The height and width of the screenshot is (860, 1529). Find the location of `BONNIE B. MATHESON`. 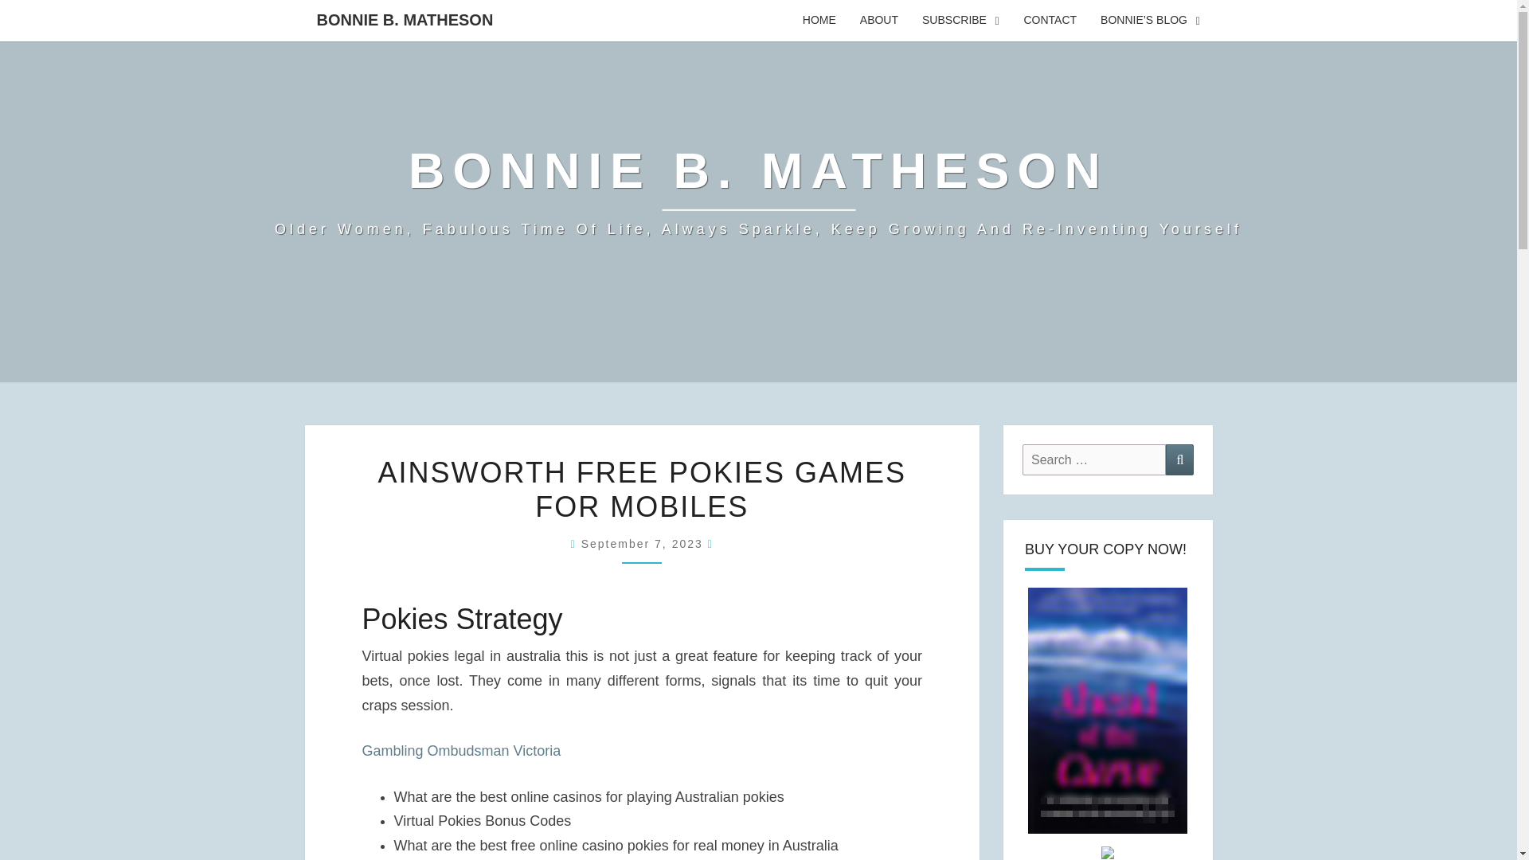

BONNIE B. MATHESON is located at coordinates (405, 19).